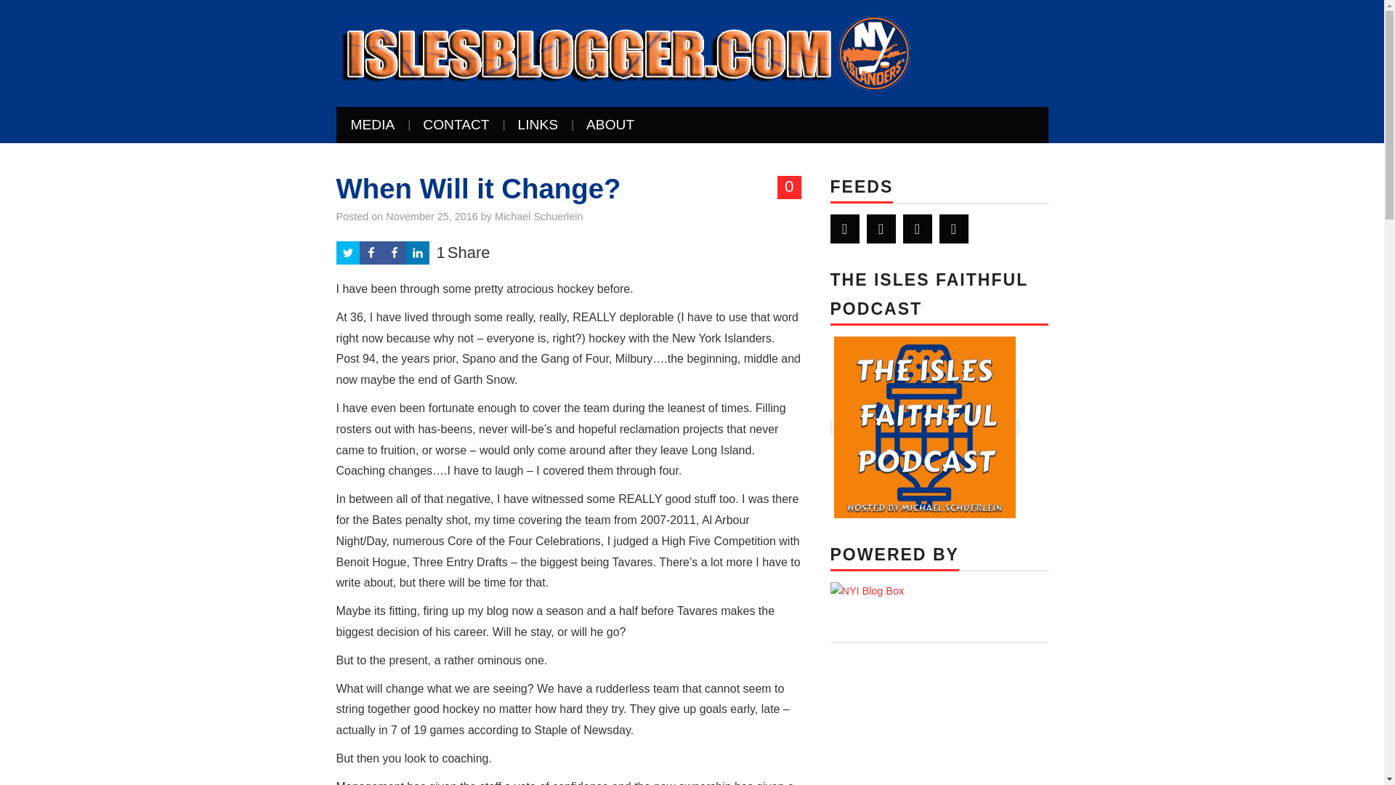  I want to click on CONTACT, so click(456, 124).